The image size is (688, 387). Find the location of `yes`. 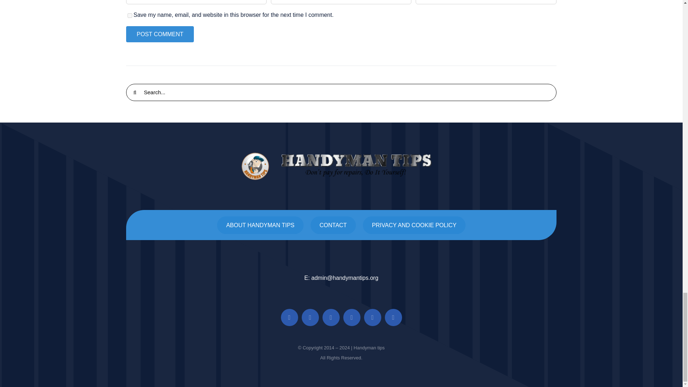

yes is located at coordinates (130, 15).